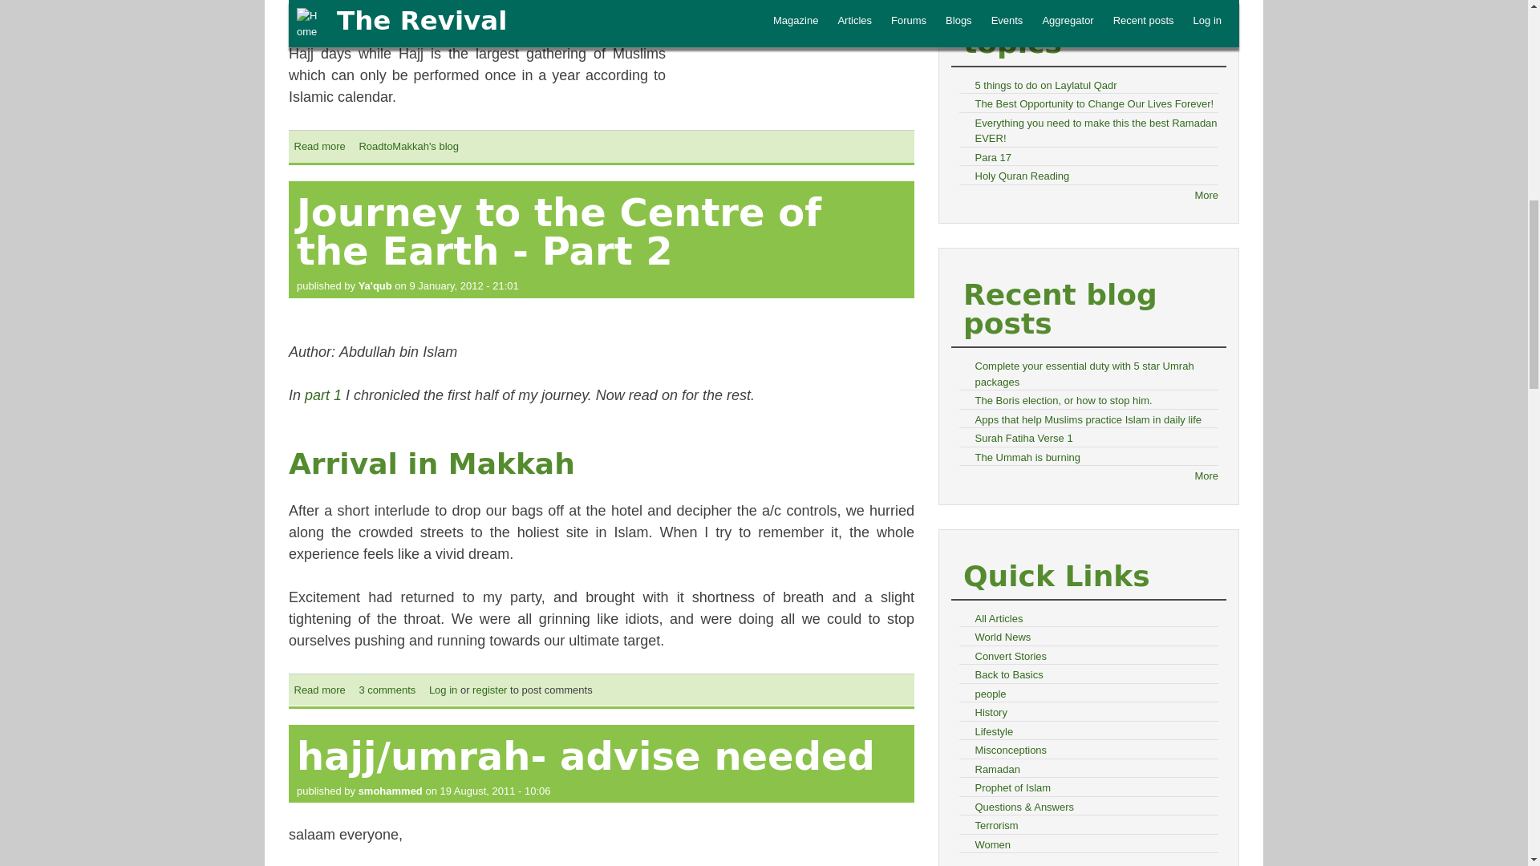 This screenshot has height=866, width=1540. Describe the element at coordinates (558, 231) in the screenshot. I see `Ramadan Umrah Packages 2018` at that location.